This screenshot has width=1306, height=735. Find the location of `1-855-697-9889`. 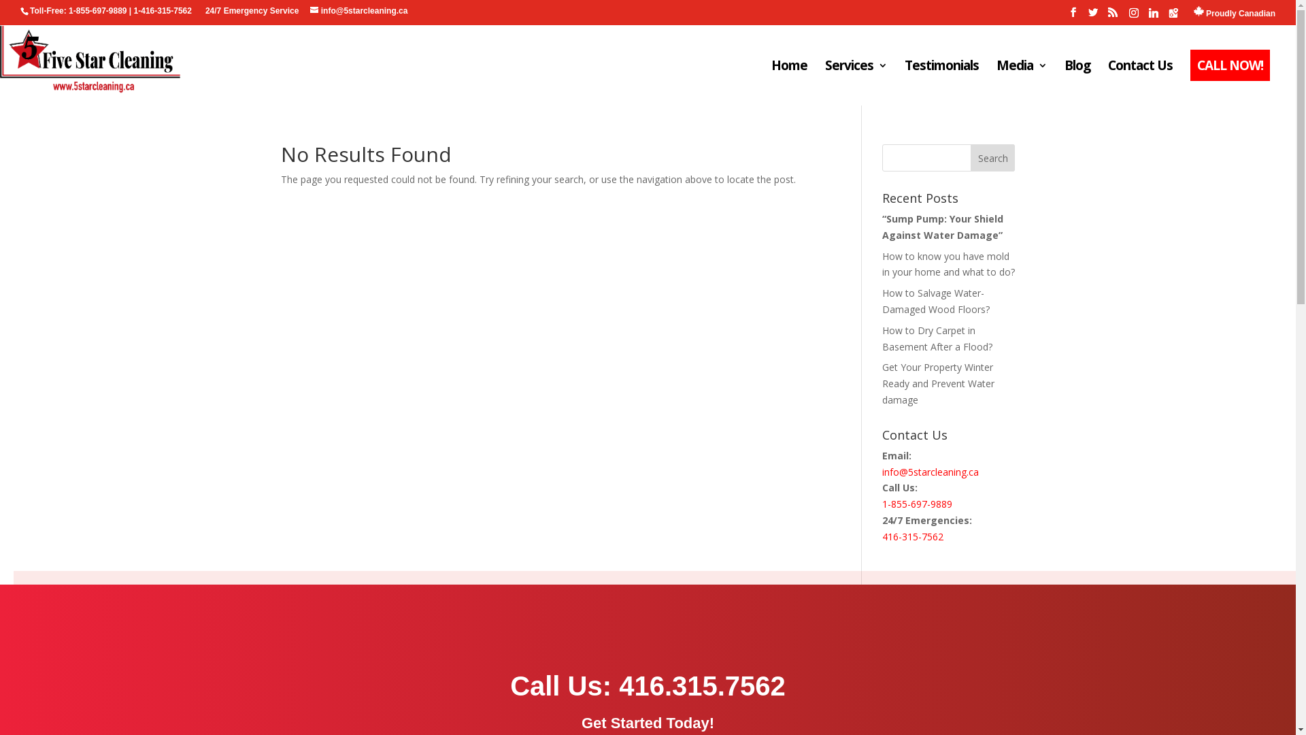

1-855-697-9889 is located at coordinates (917, 504).